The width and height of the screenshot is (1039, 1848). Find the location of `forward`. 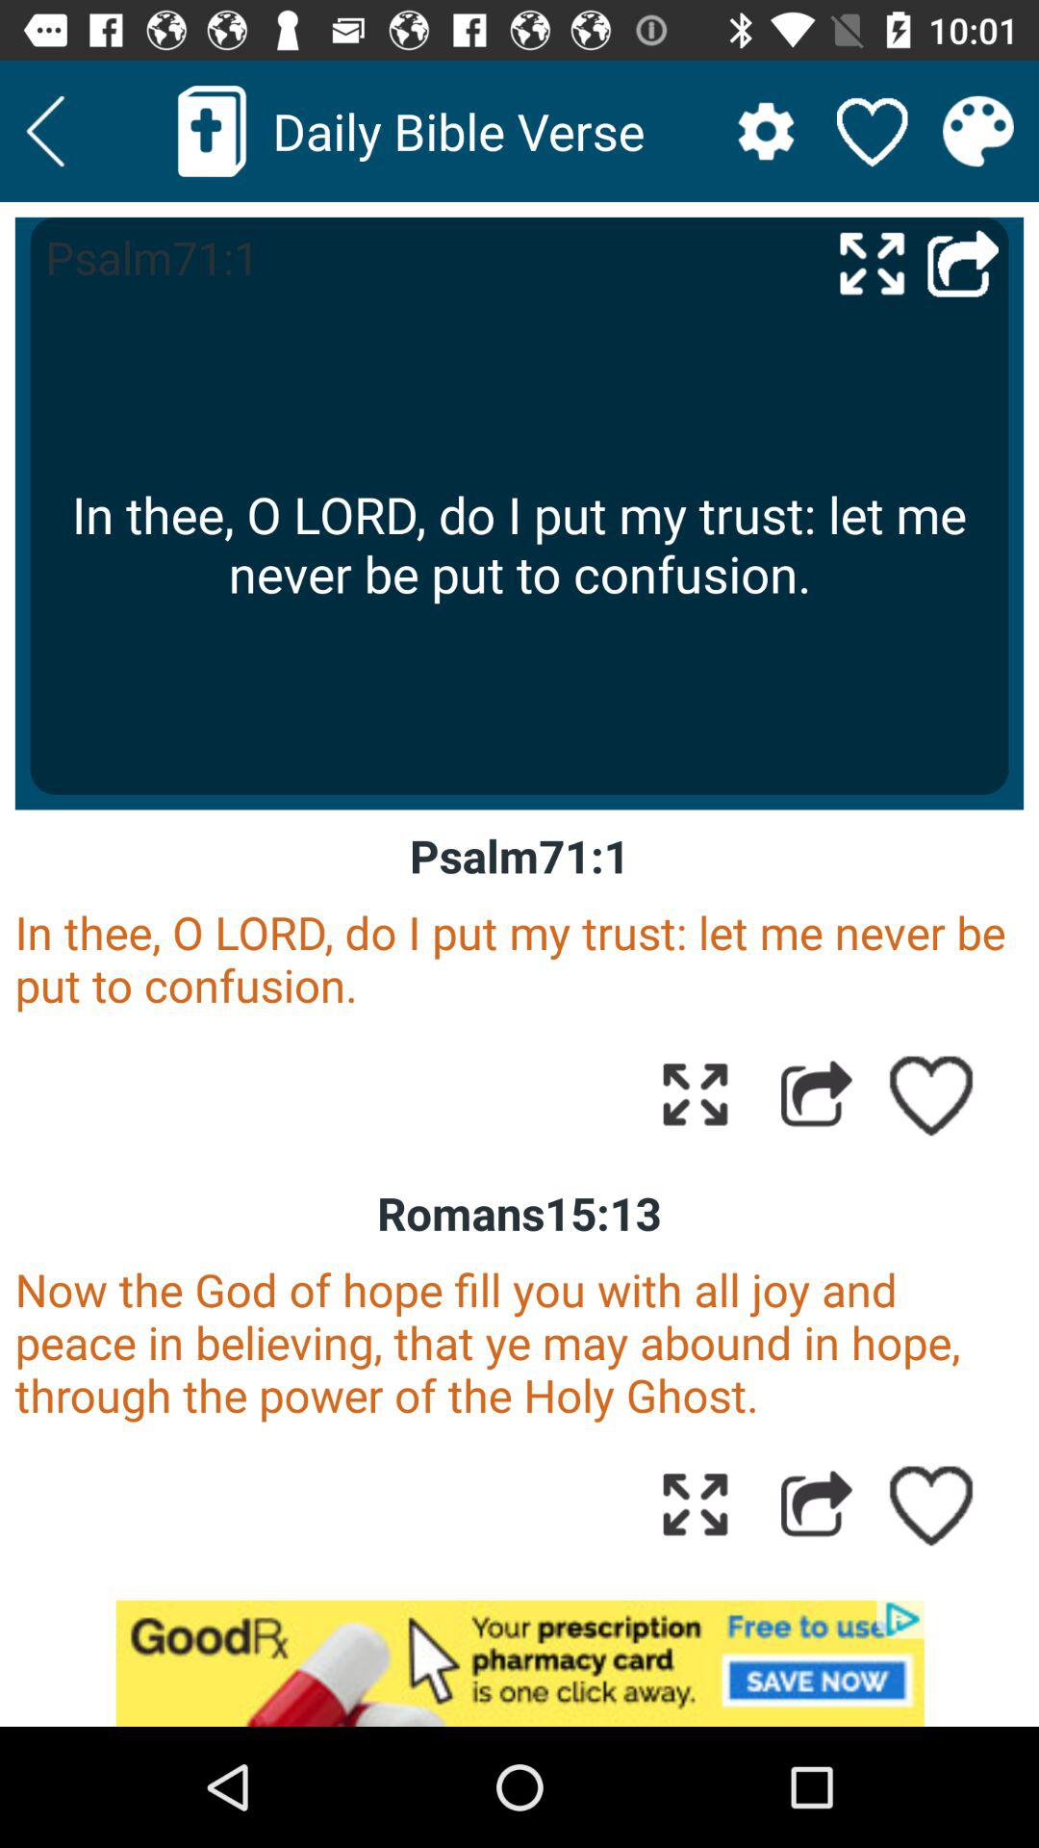

forward is located at coordinates (963, 262).